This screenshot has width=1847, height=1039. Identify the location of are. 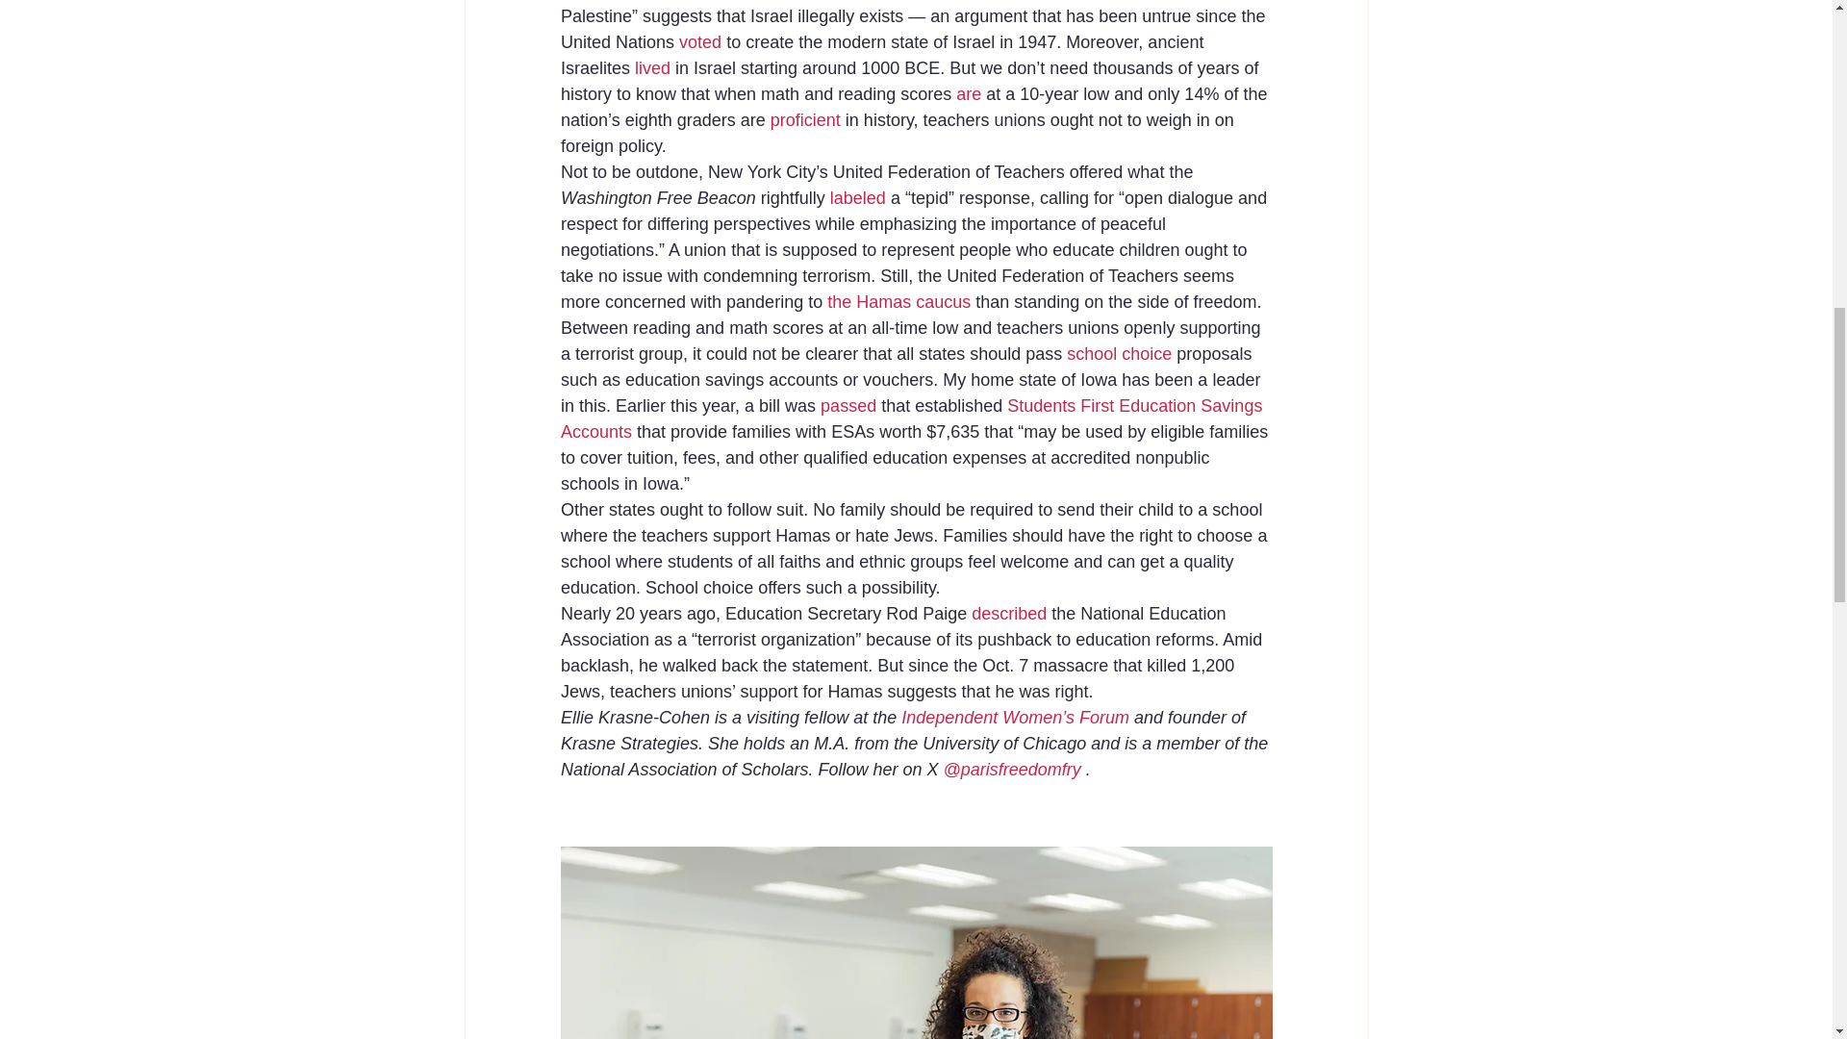
(968, 94).